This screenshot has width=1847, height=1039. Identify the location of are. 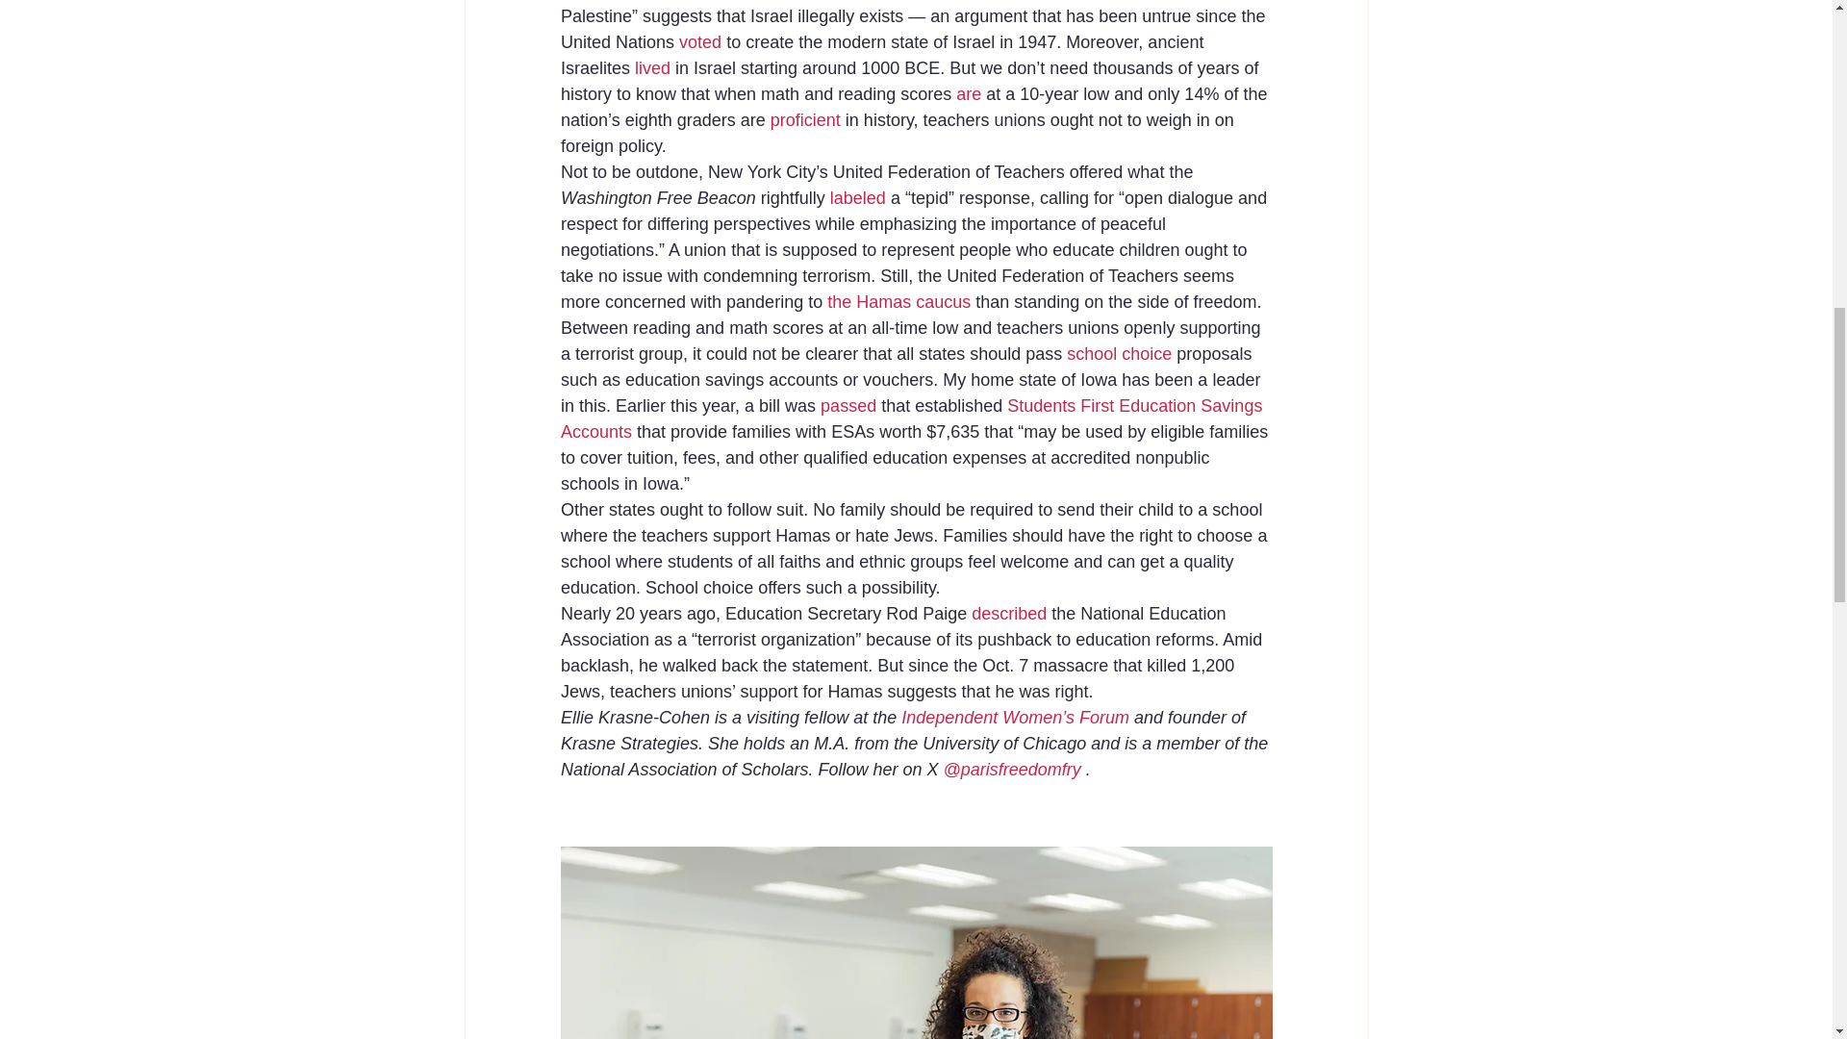
(968, 94).